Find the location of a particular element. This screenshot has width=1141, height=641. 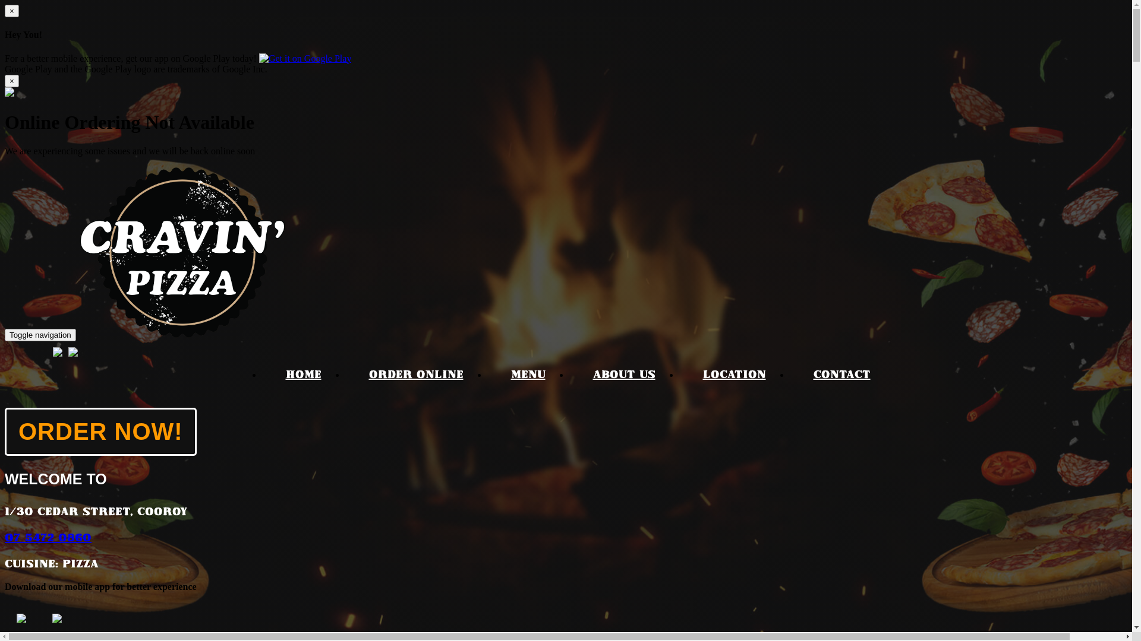

LOCATION is located at coordinates (734, 376).